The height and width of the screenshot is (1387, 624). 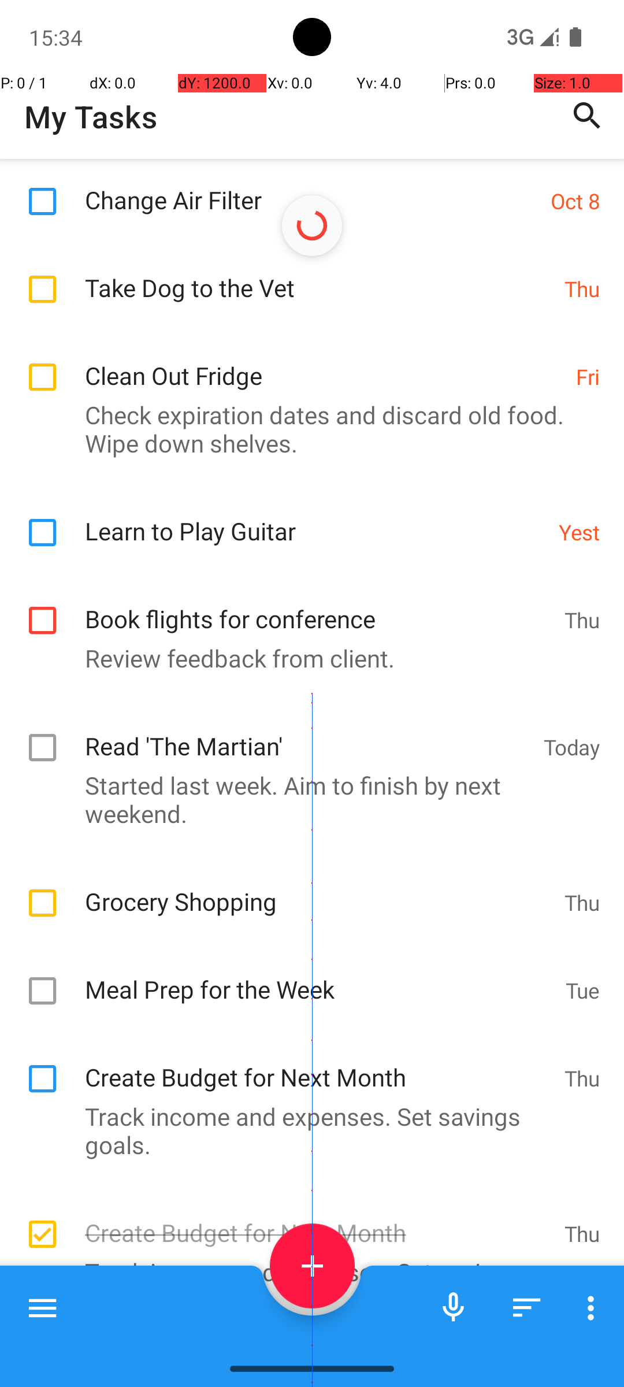 I want to click on Review feedback from client., so click(x=306, y=658).